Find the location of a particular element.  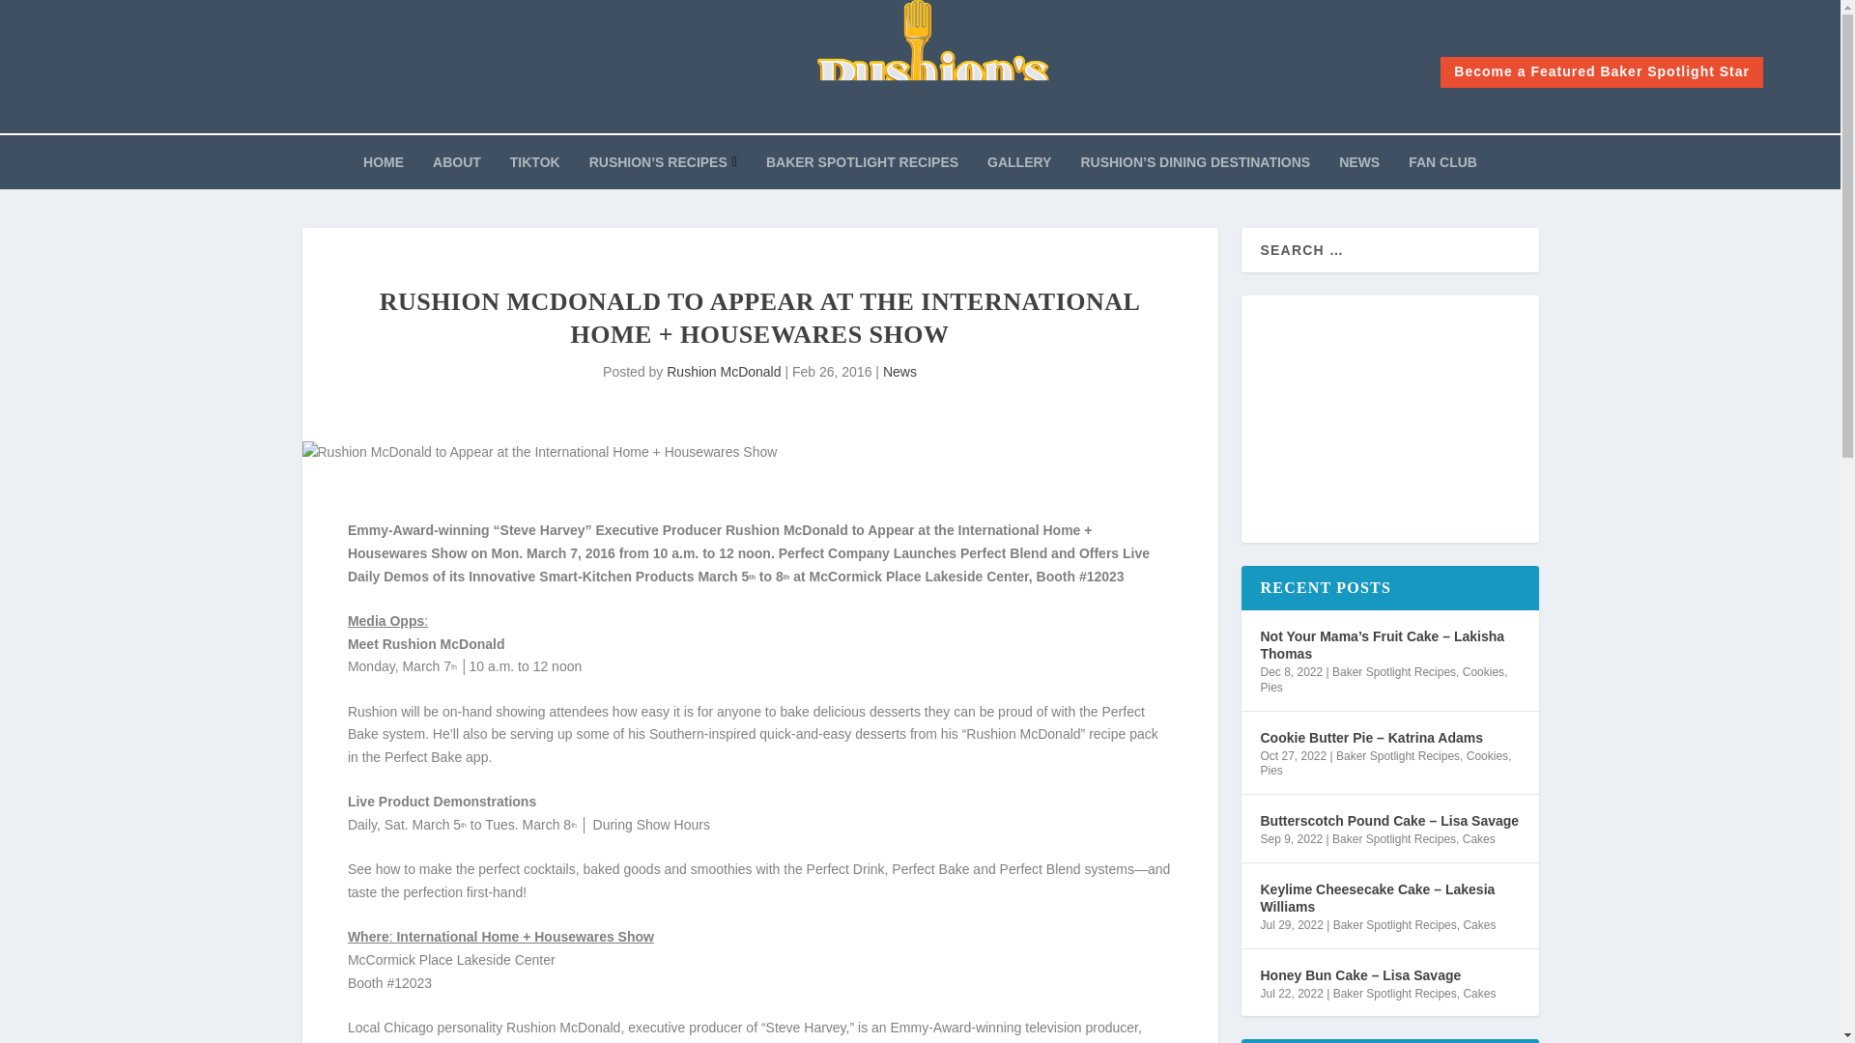

Search is located at coordinates (40, 17).